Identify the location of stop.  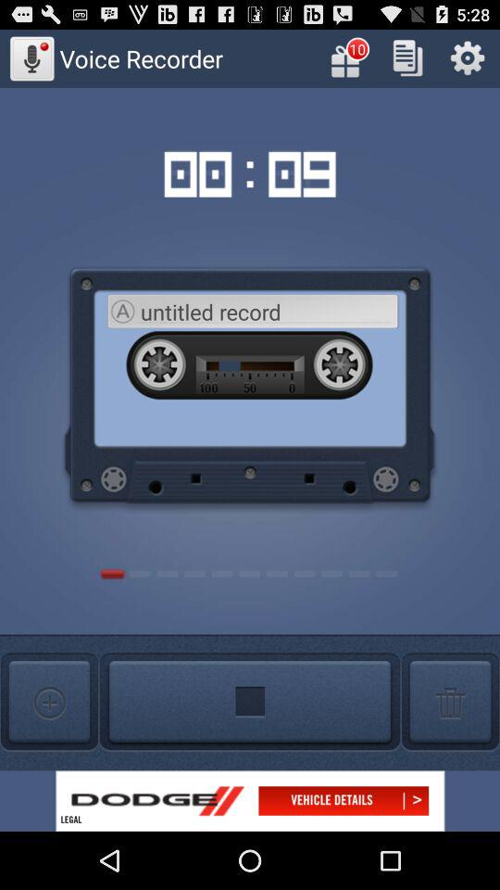
(250, 703).